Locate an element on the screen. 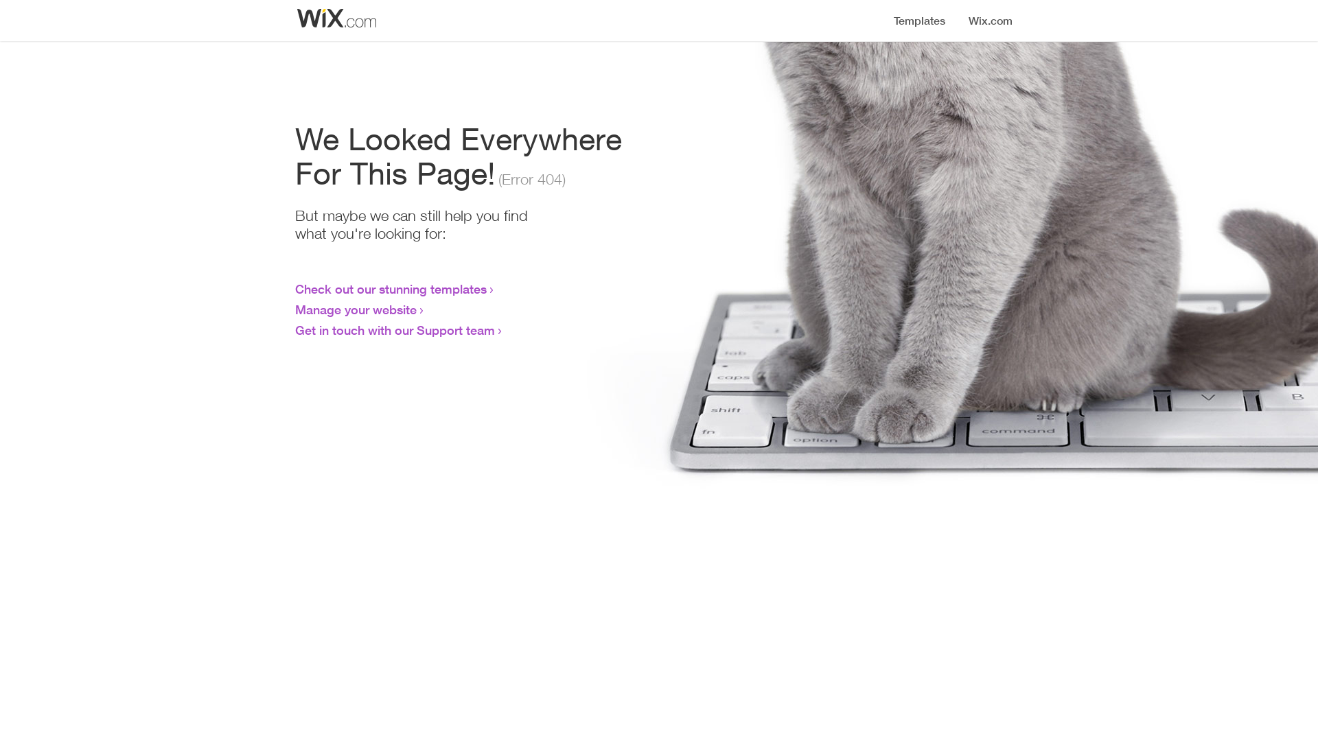 This screenshot has height=741, width=1318. Check out our stunning templates is located at coordinates (391, 289).